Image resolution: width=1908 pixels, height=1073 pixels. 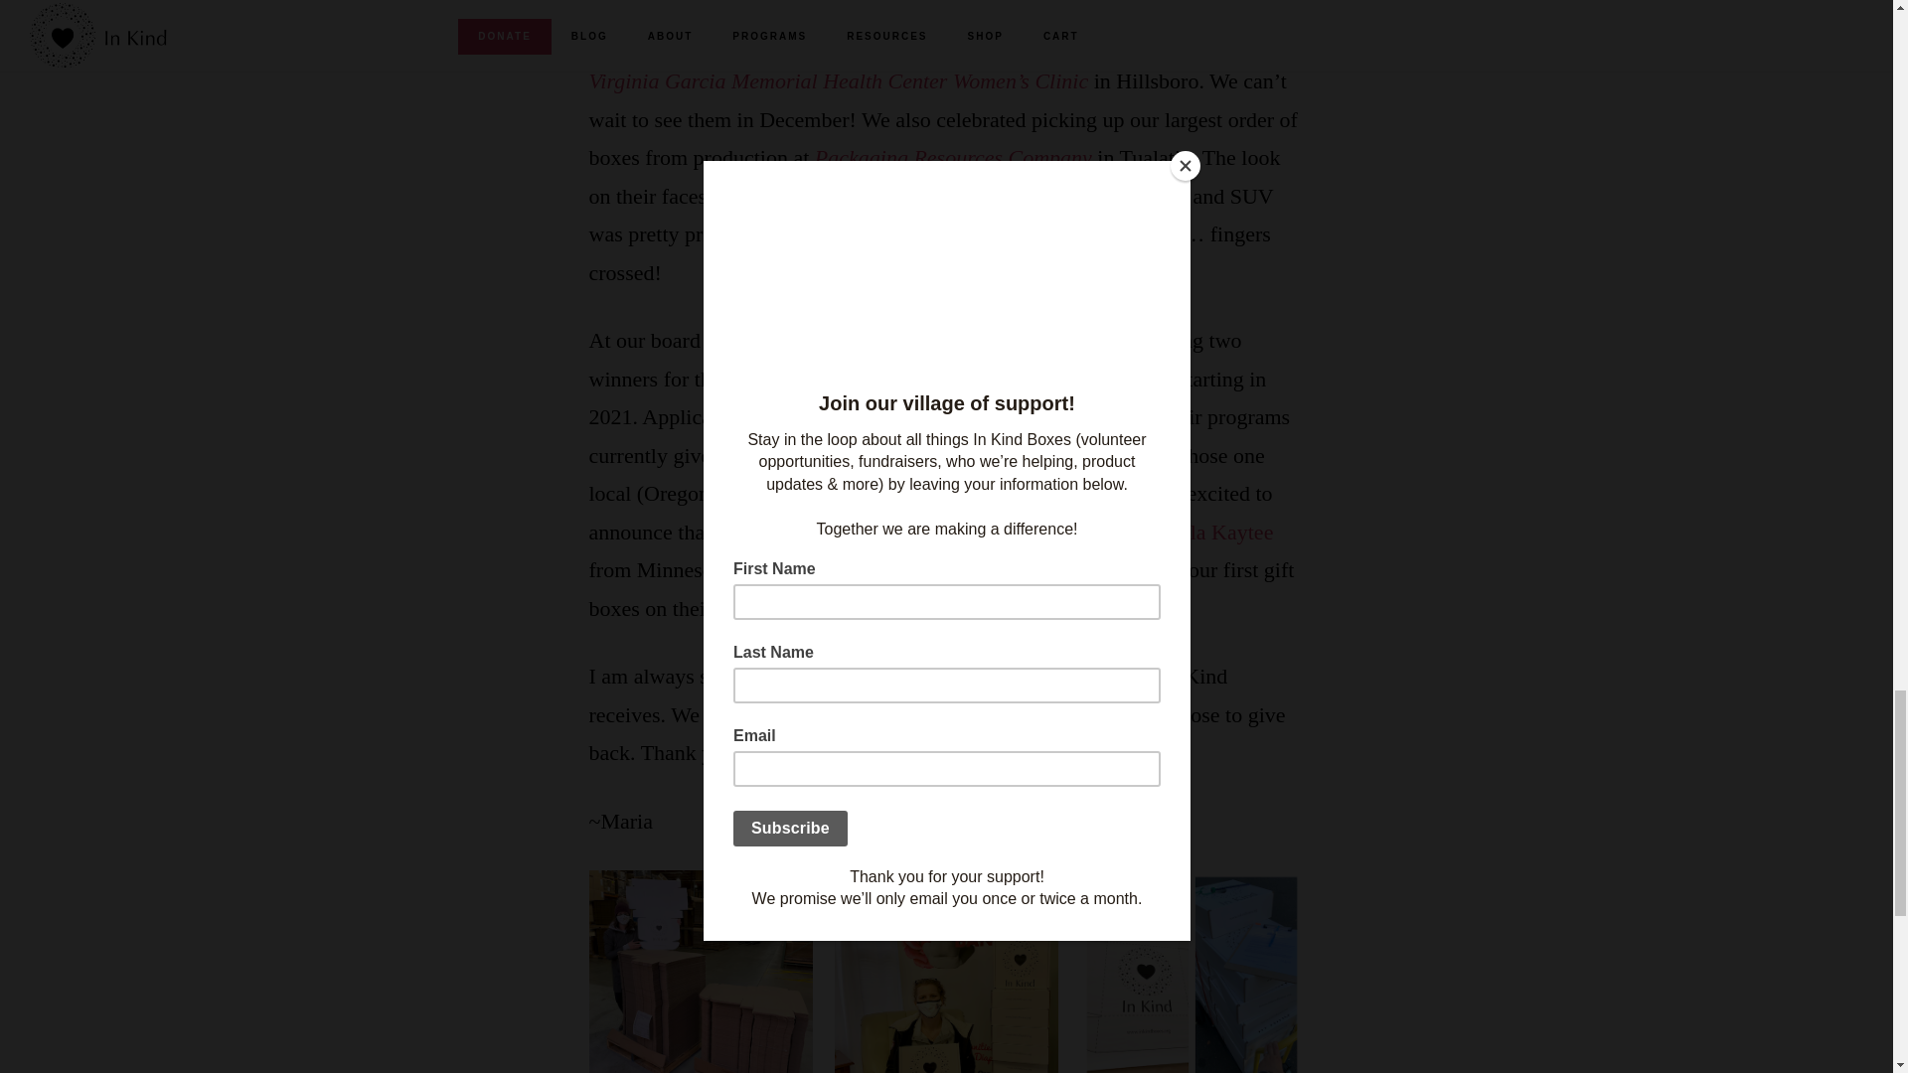 What do you see at coordinates (1212, 531) in the screenshot?
I see `Doula Kaytee` at bounding box center [1212, 531].